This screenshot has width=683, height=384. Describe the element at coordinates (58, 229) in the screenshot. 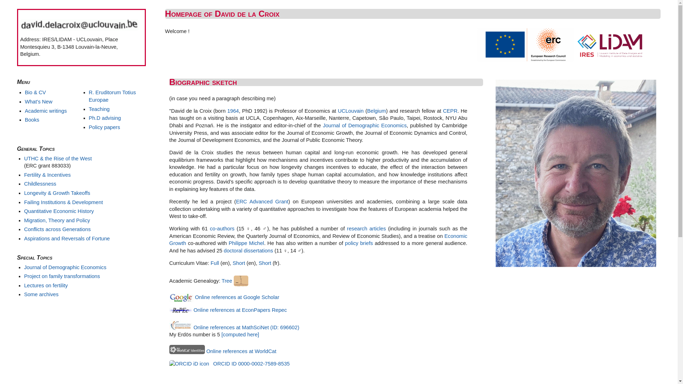

I see `Conflicts across Generations` at that location.